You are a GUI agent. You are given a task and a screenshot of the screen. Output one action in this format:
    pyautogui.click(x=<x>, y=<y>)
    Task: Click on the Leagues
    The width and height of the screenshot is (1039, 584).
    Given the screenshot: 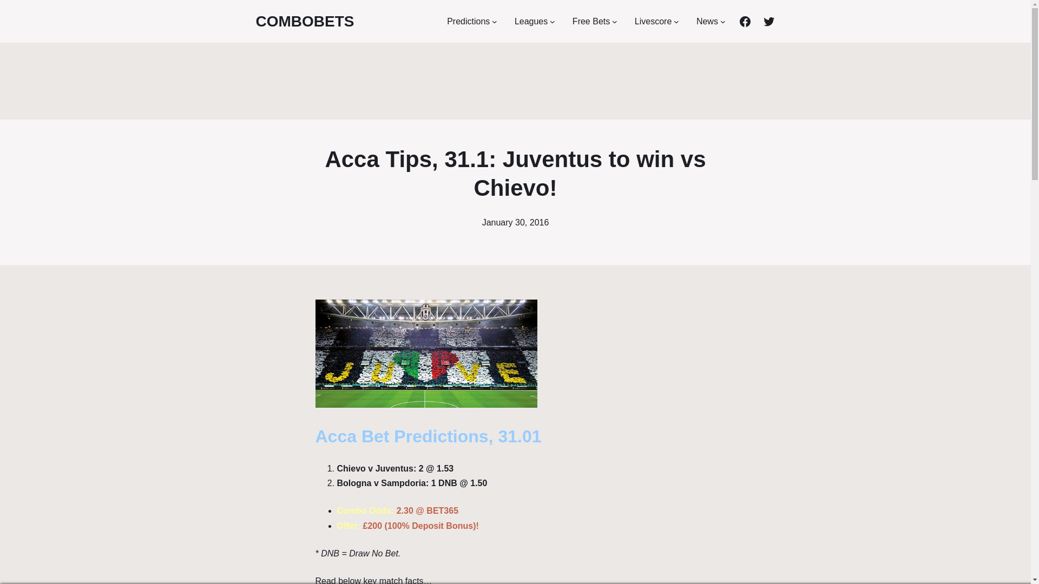 What is the action you would take?
    pyautogui.click(x=530, y=21)
    